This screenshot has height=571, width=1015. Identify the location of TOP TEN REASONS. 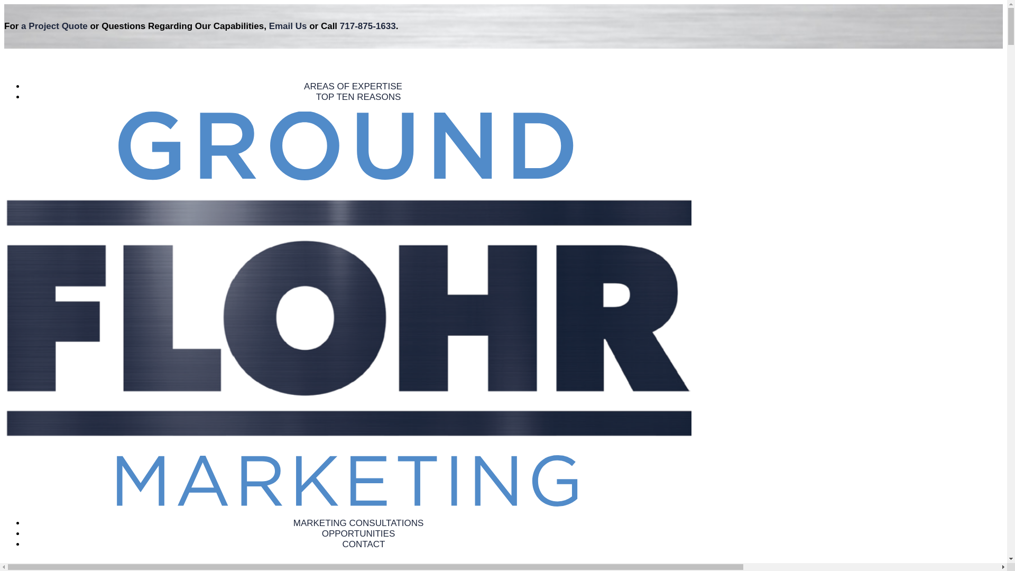
(358, 97).